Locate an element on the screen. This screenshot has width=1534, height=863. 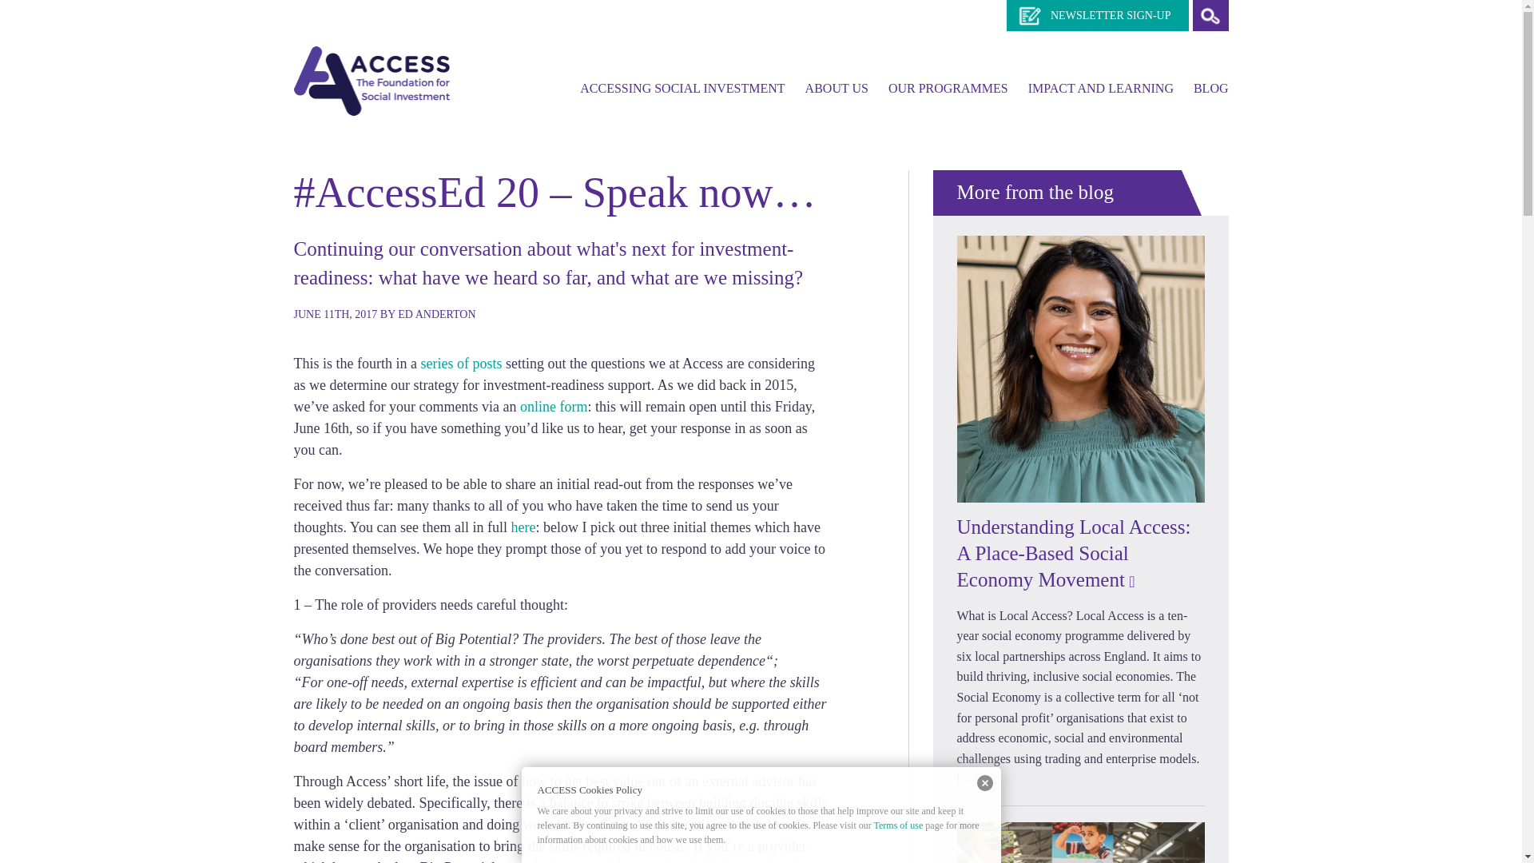
NEWSLETTER SIGN-UP is located at coordinates (1098, 15).